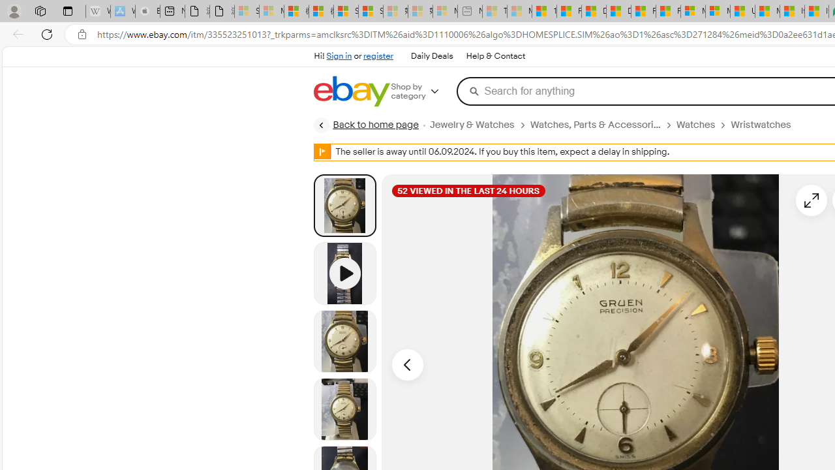 Image resolution: width=835 pixels, height=470 pixels. What do you see at coordinates (569, 12) in the screenshot?
I see `Food and Drink - MSN` at bounding box center [569, 12].